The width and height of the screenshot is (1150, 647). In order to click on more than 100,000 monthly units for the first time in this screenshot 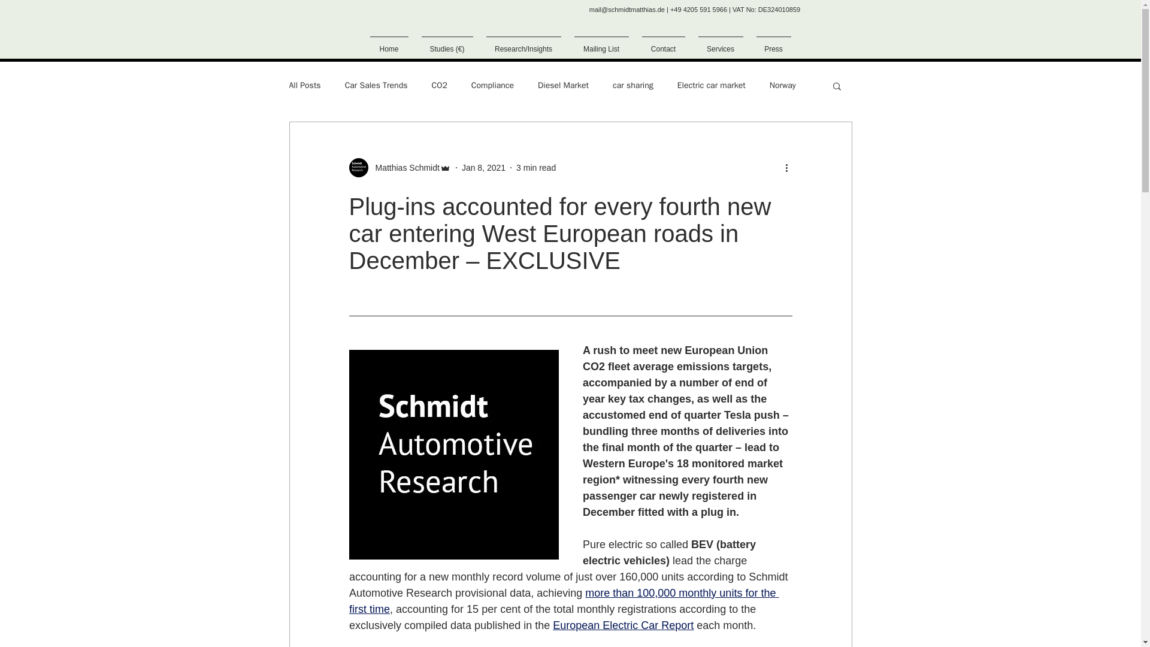, I will do `click(563, 601)`.